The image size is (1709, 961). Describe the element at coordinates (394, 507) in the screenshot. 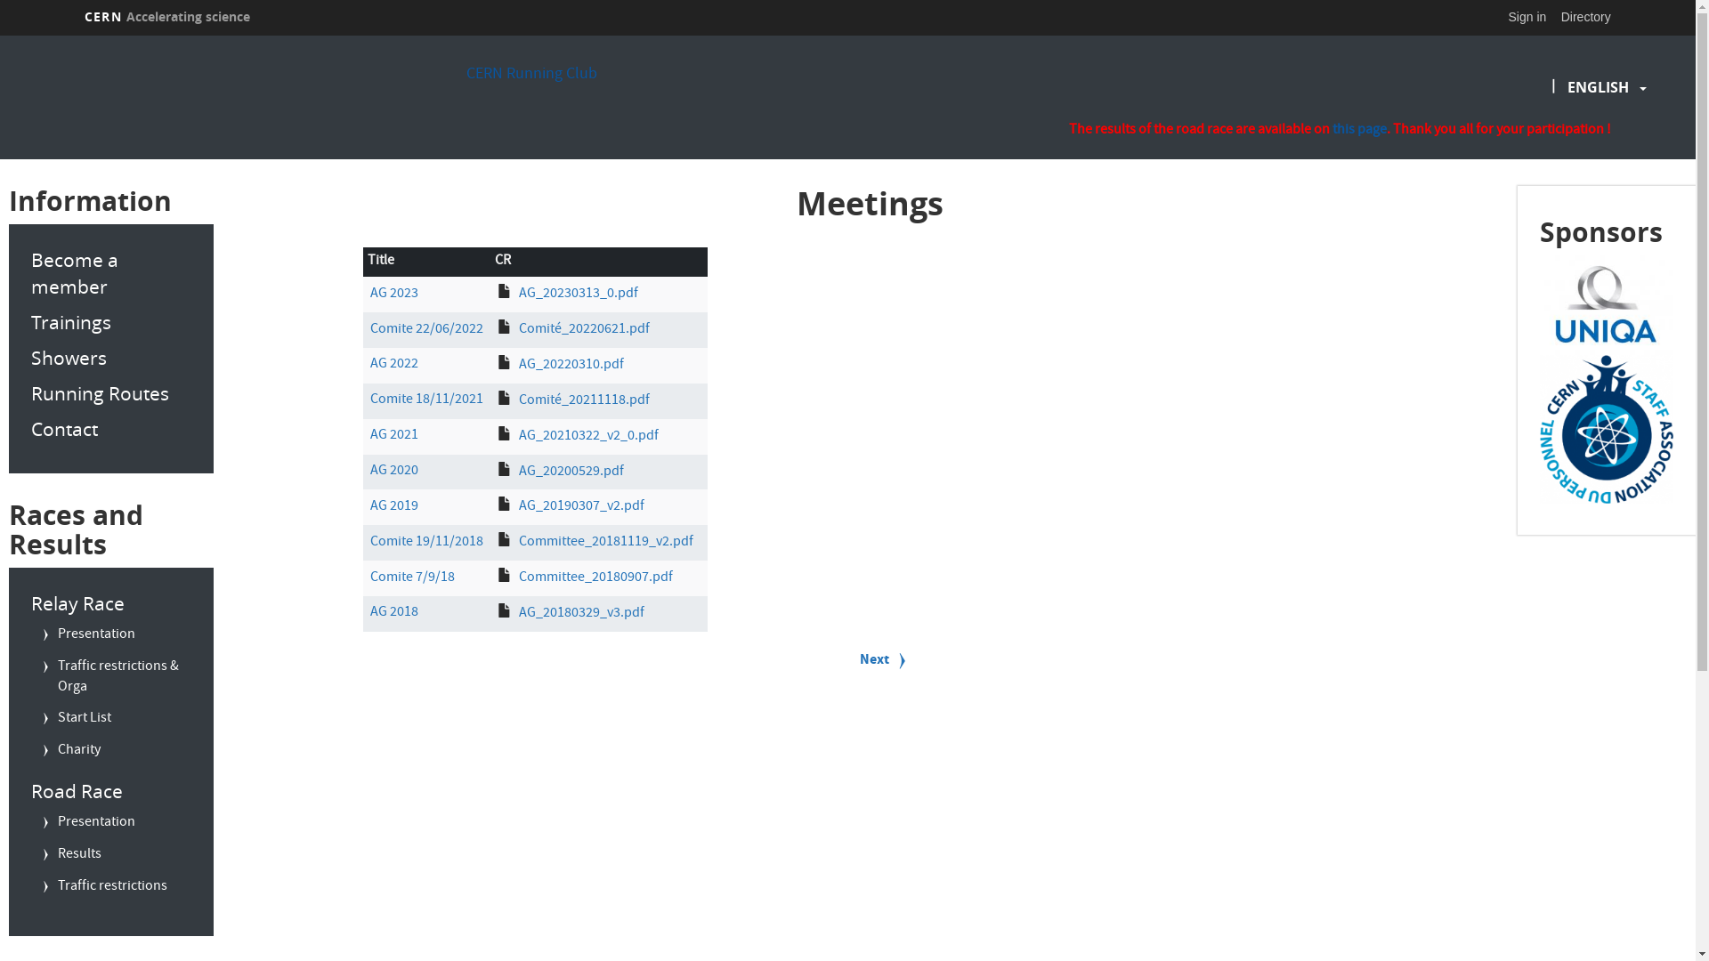

I see `AG 2019` at that location.